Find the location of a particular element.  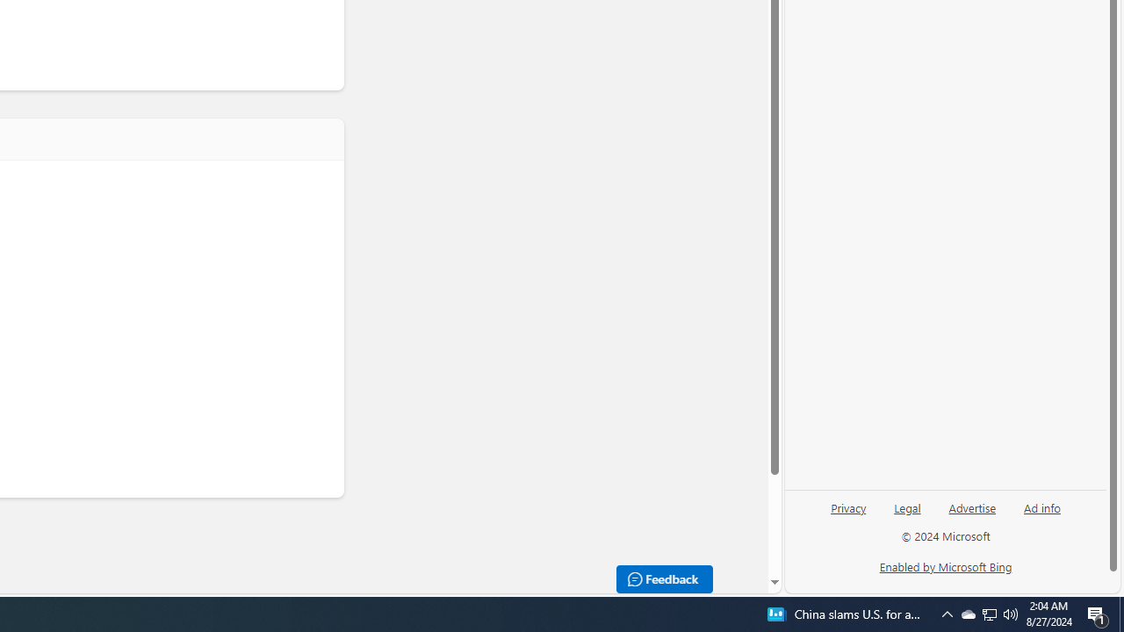

Legal is located at coordinates (907, 506).